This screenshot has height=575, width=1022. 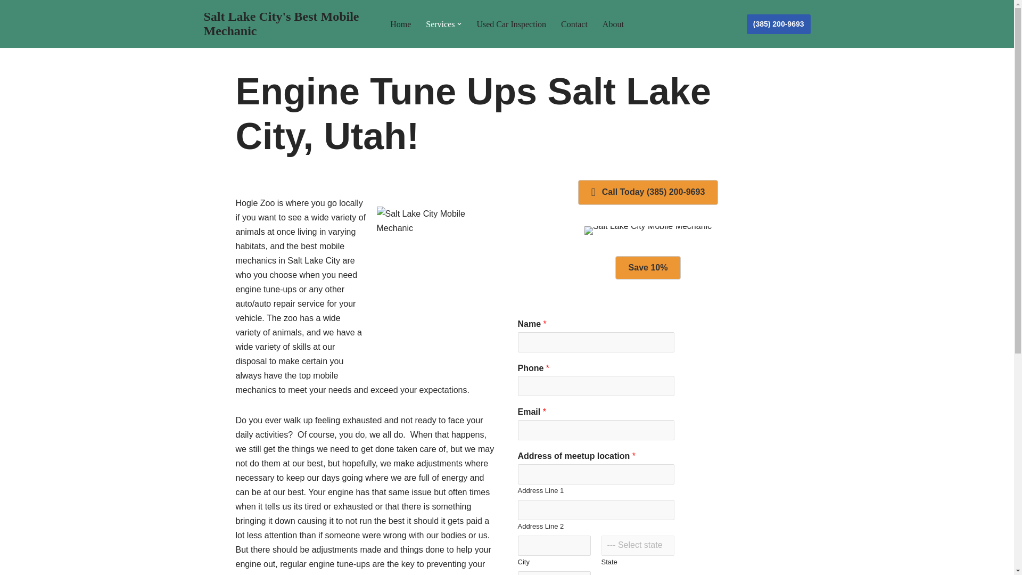 I want to click on Services, so click(x=440, y=24).